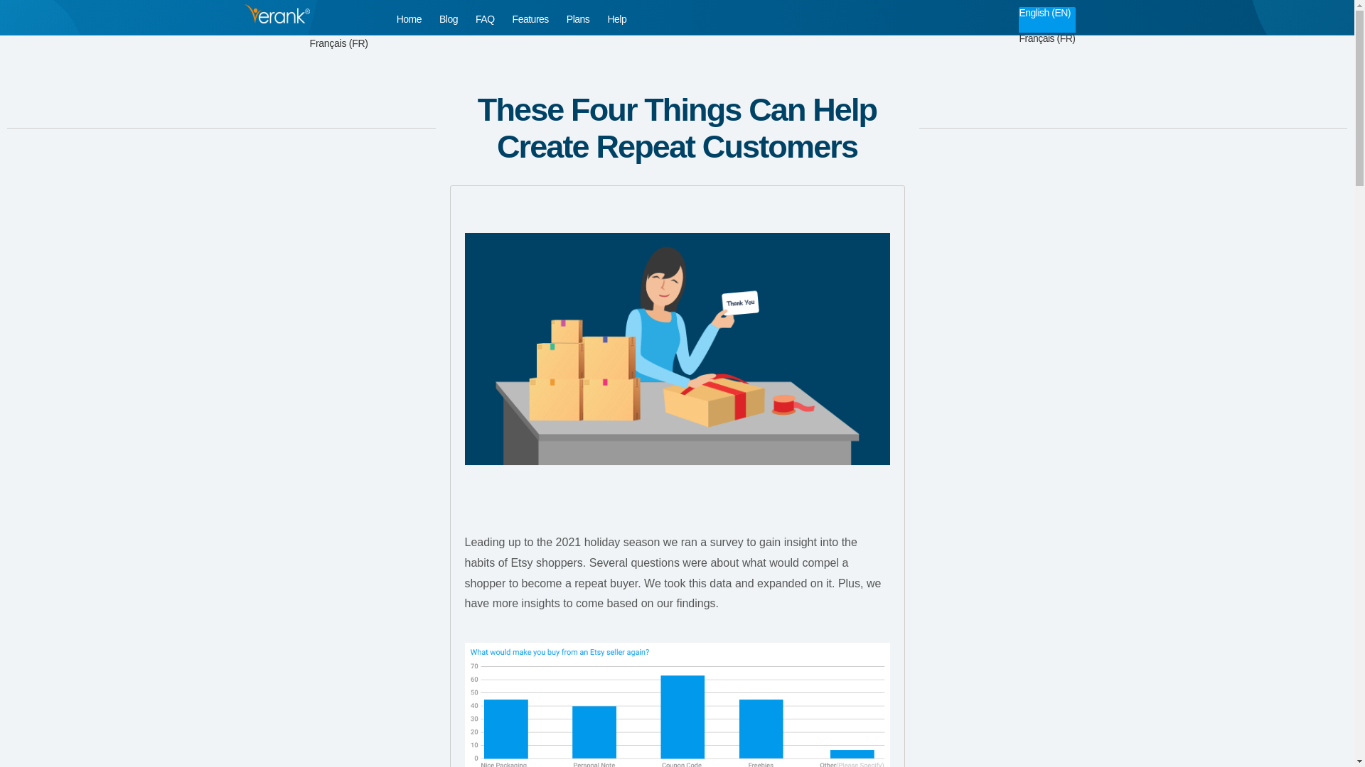 This screenshot has width=1365, height=767. Describe the element at coordinates (1032, 3) in the screenshot. I see `EN` at that location.